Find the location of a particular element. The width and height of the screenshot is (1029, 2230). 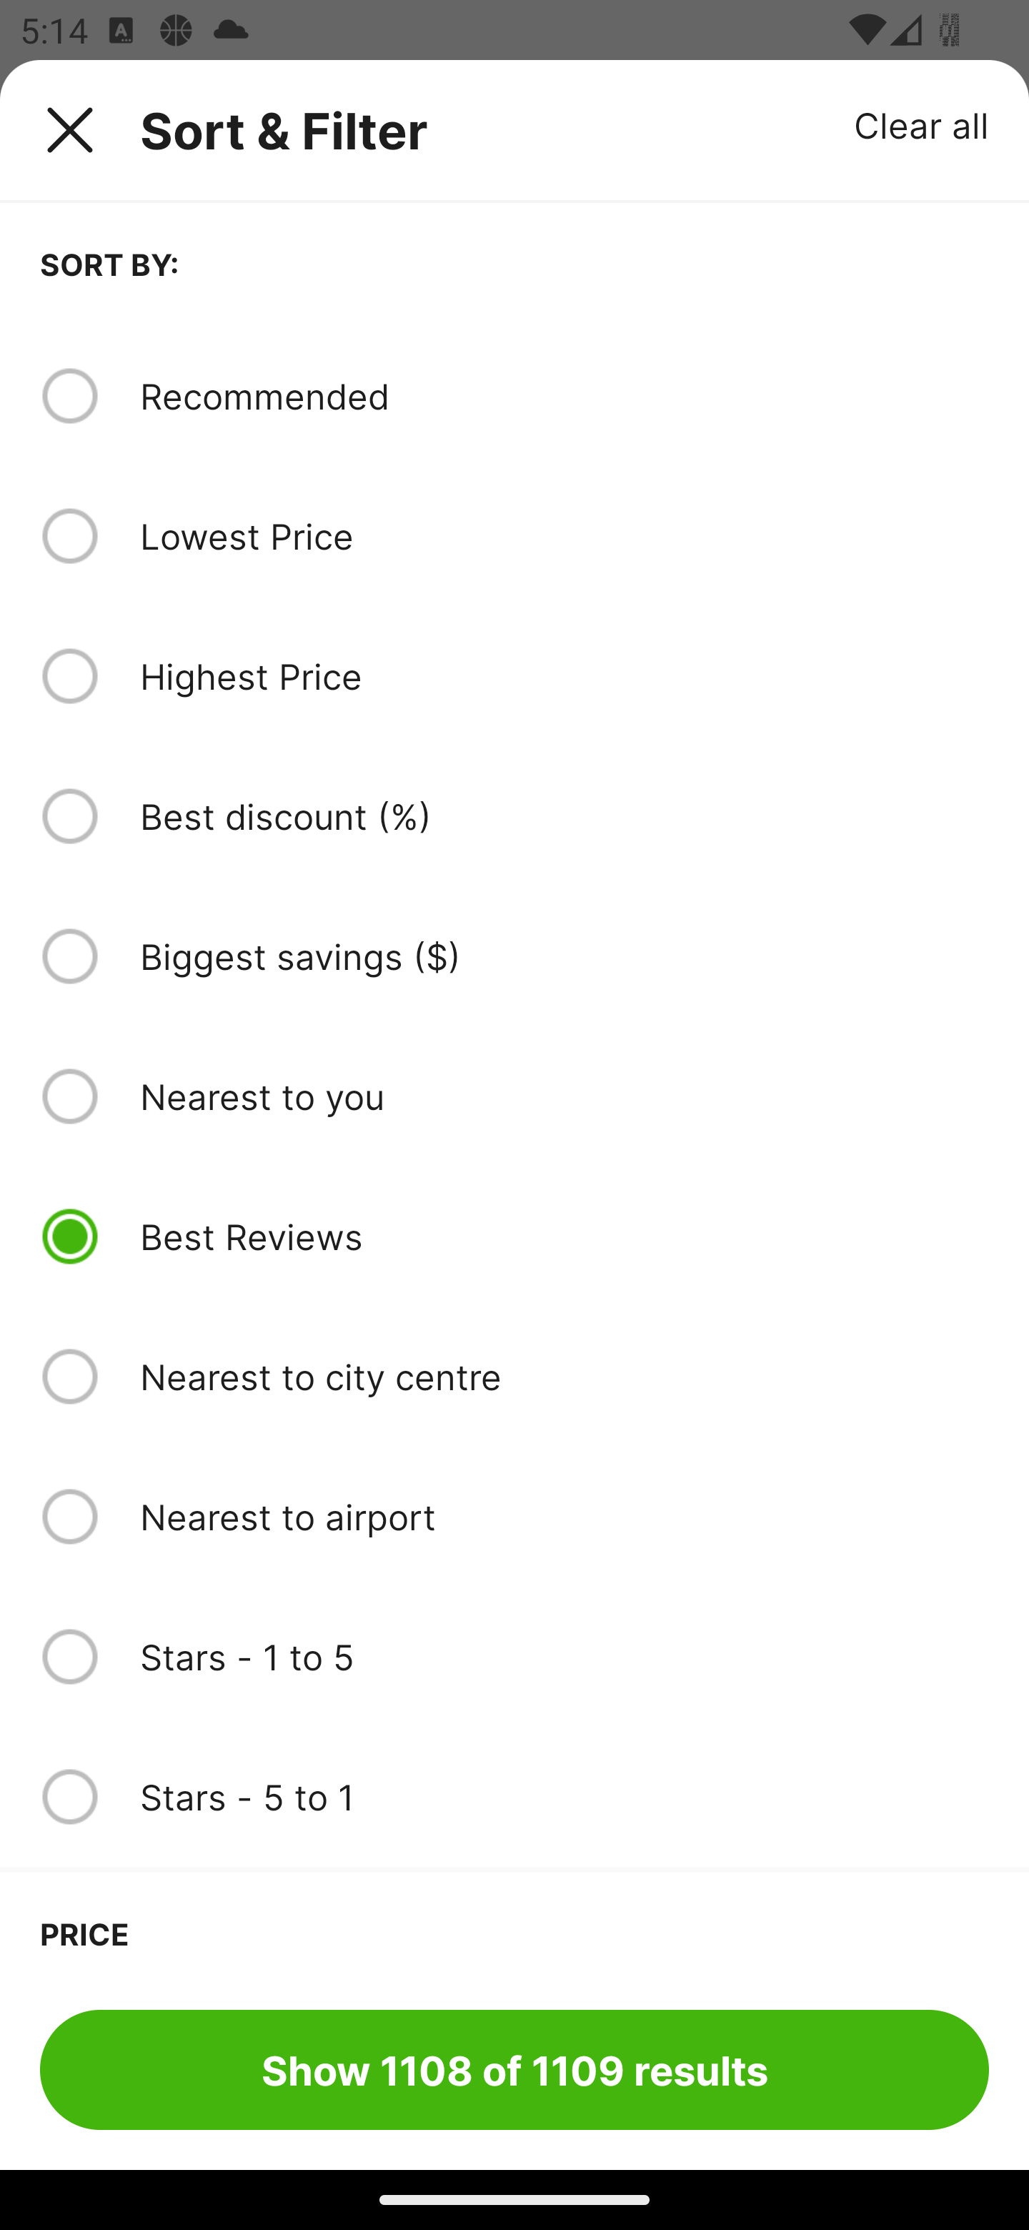

Show 1108 of 1109 results is located at coordinates (514, 2069).